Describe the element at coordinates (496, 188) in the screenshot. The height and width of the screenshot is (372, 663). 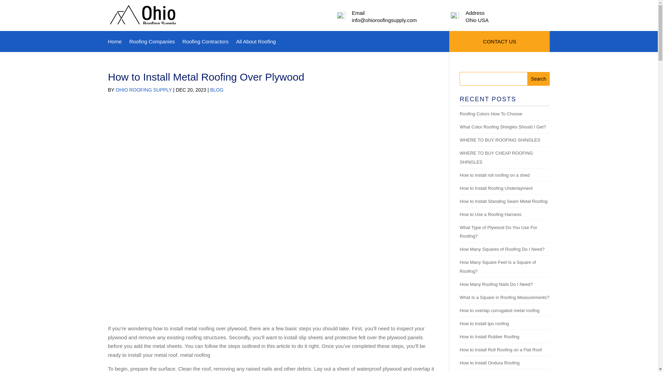
I see `How to Install Roofing Underlayment` at that location.